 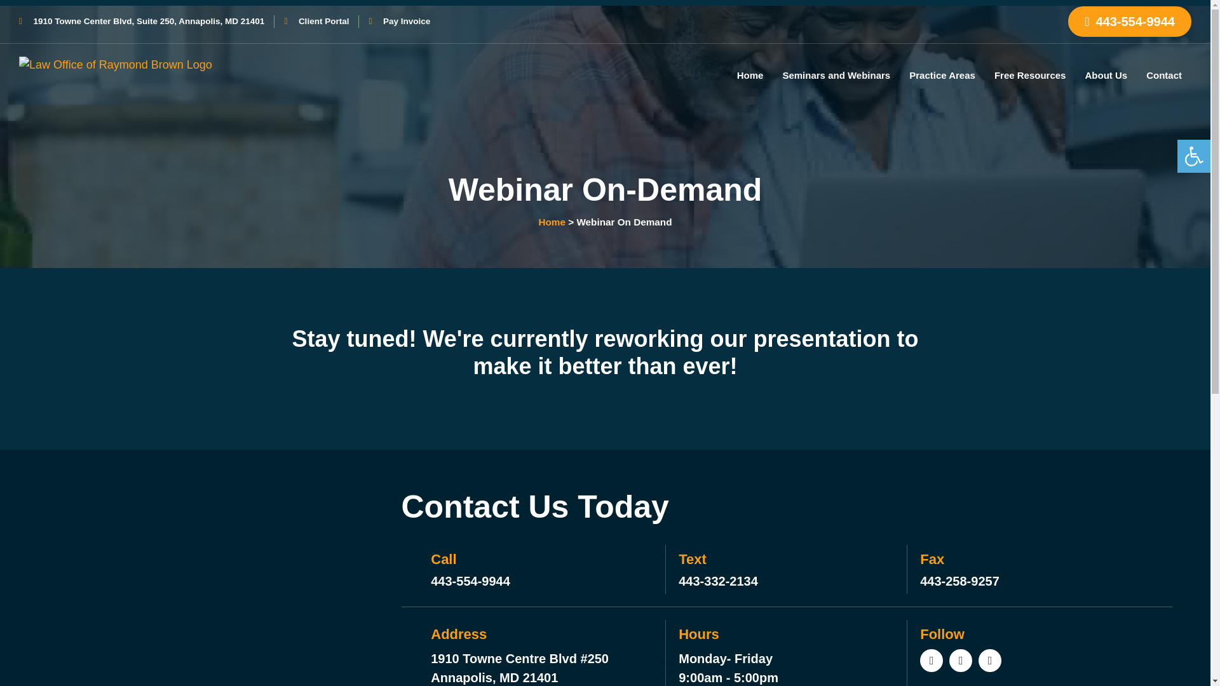 What do you see at coordinates (316, 22) in the screenshot?
I see `Client Portal` at bounding box center [316, 22].